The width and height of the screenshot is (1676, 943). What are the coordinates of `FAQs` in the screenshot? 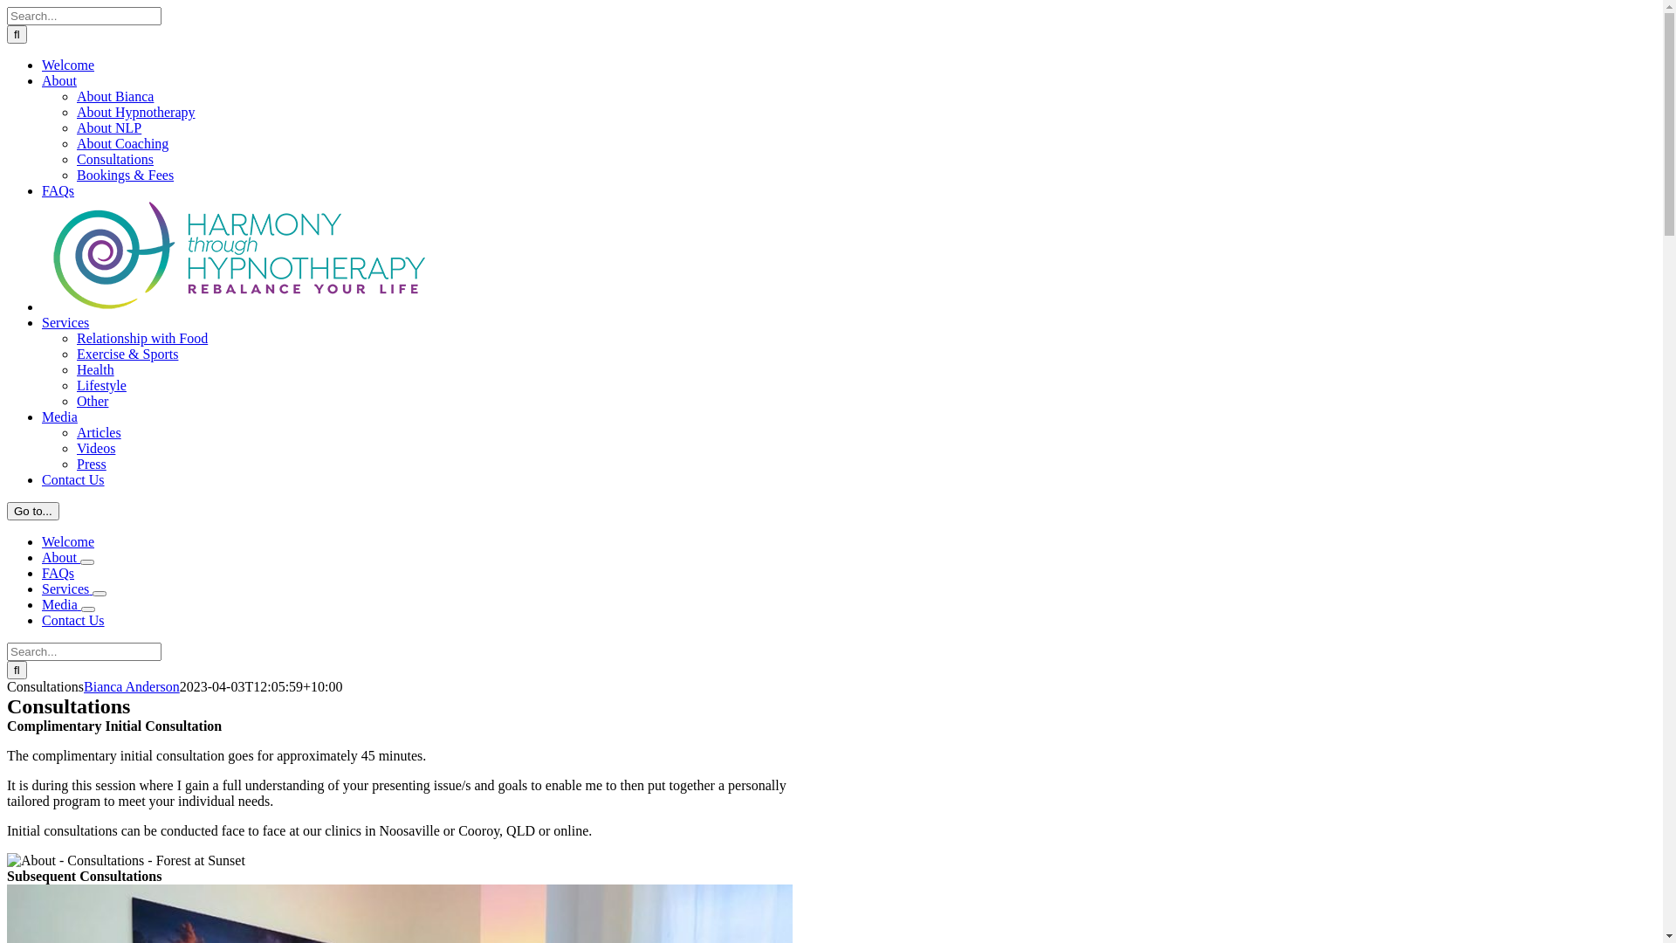 It's located at (58, 190).